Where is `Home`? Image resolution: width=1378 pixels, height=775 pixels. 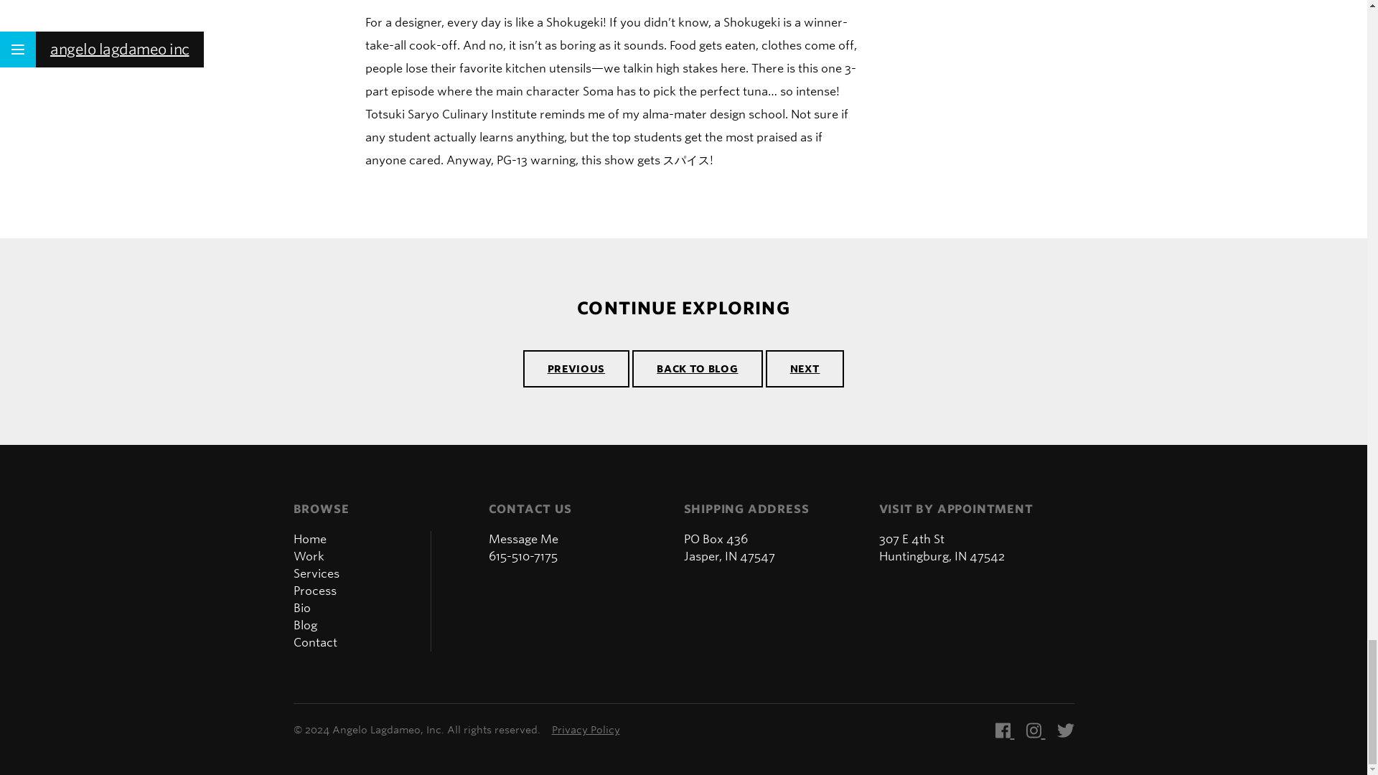 Home is located at coordinates (309, 540).